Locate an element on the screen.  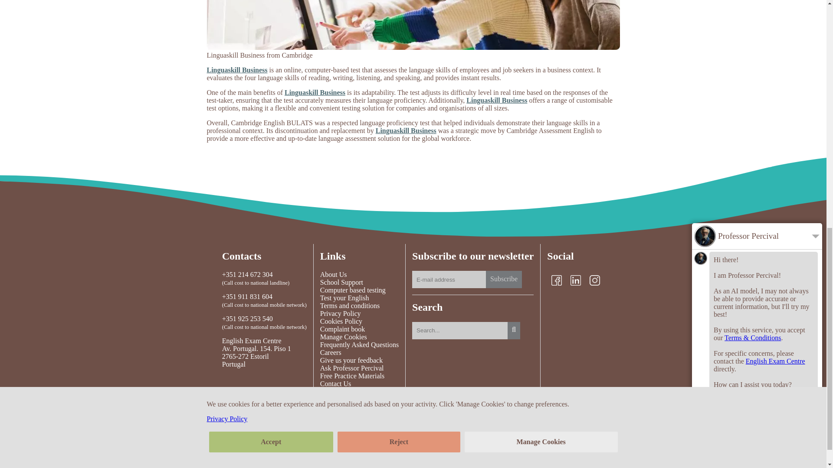
Link to English Exam Centre's page on LinkedIn is located at coordinates (575, 280).